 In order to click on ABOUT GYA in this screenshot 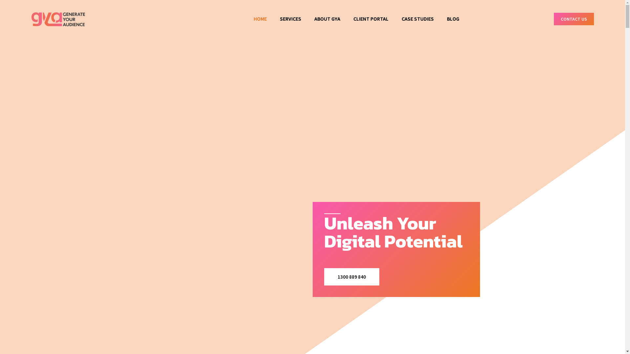, I will do `click(327, 19)`.